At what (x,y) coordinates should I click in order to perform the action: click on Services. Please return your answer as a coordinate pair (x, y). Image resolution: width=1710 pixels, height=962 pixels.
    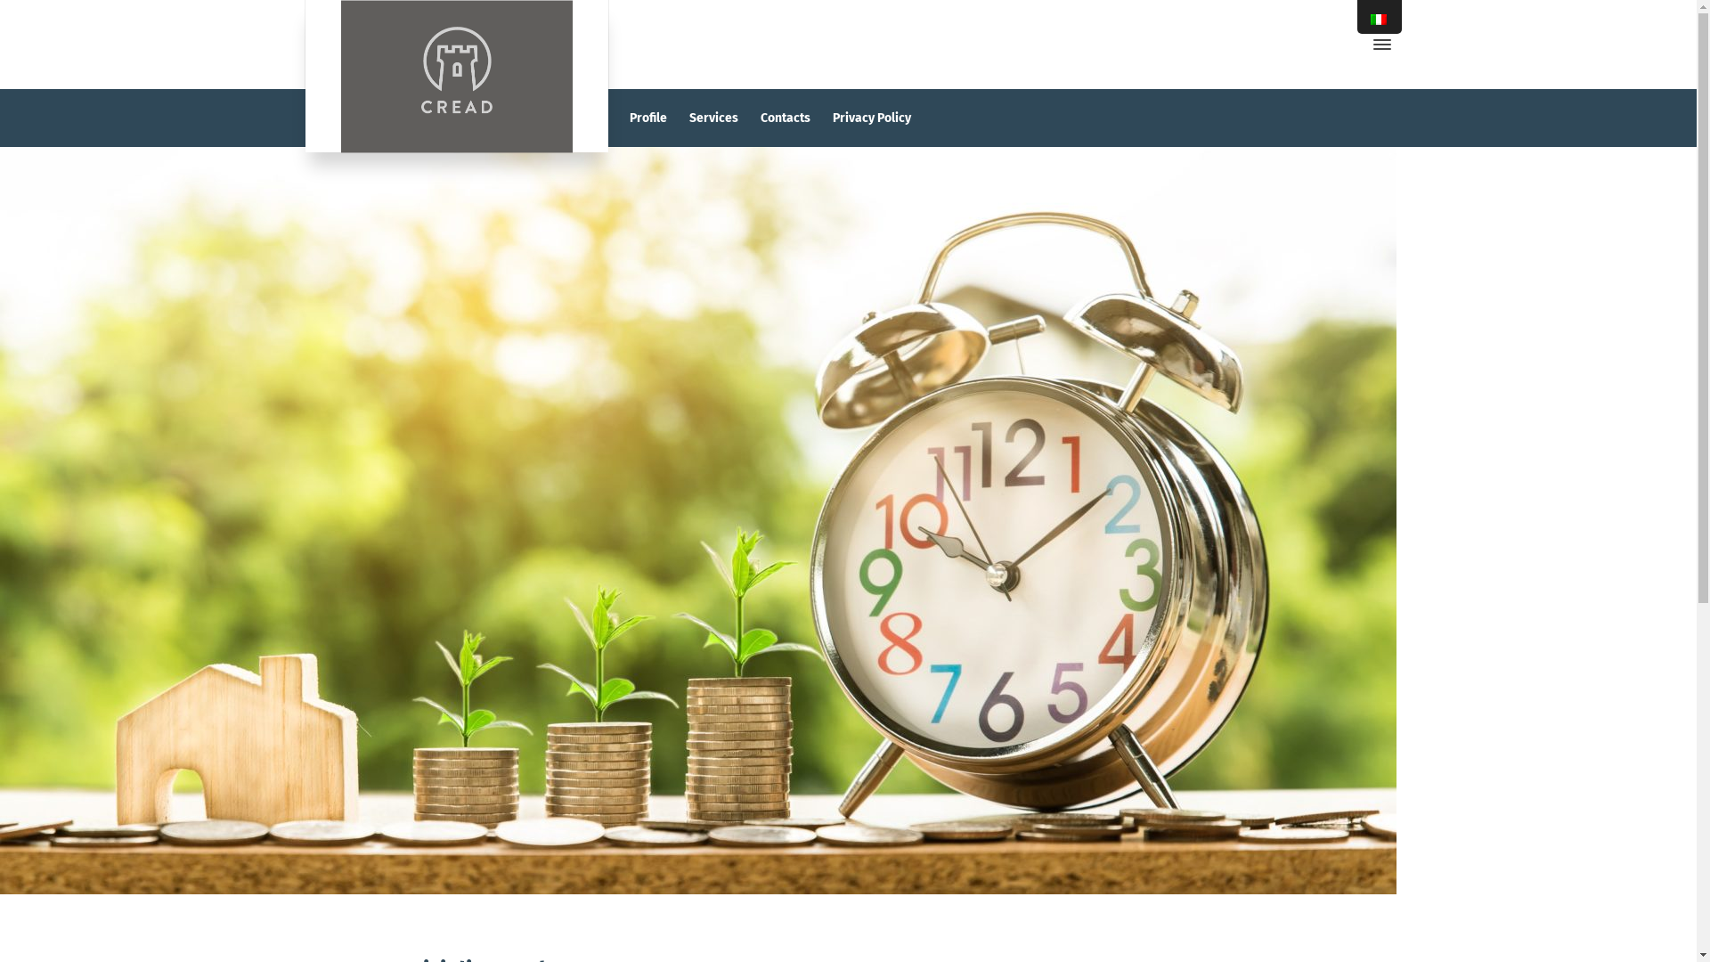
    Looking at the image, I should click on (714, 118).